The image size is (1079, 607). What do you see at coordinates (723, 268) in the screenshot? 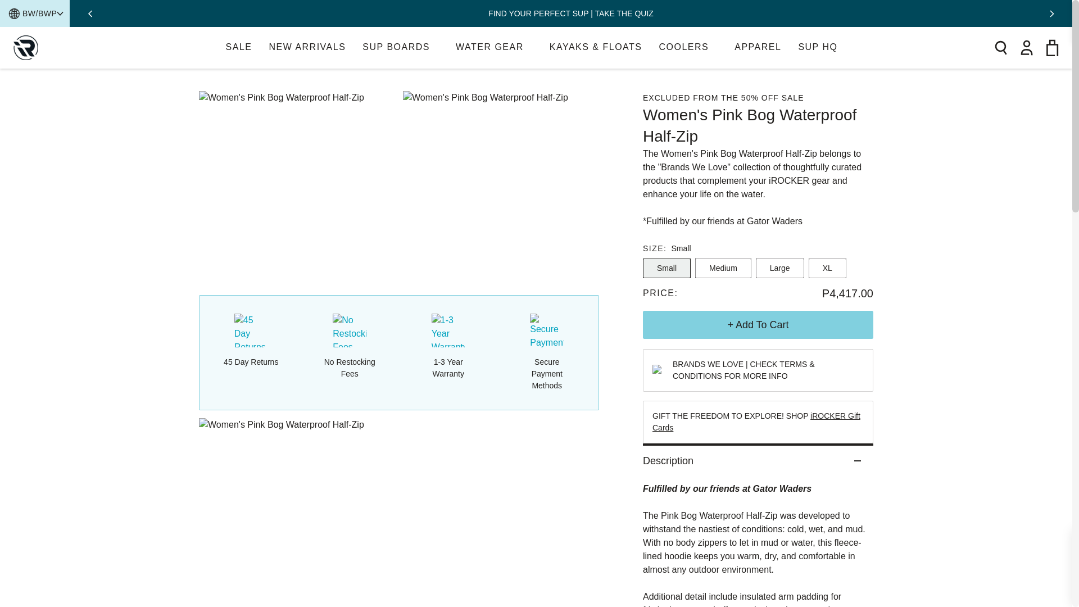
I see `Medium` at bounding box center [723, 268].